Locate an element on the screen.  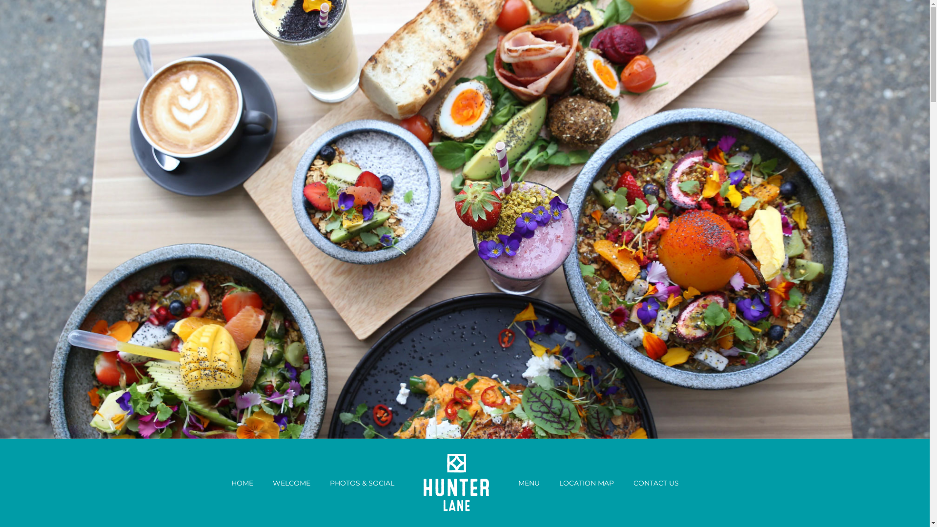
PHOTOS & SOCIAL is located at coordinates (362, 483).